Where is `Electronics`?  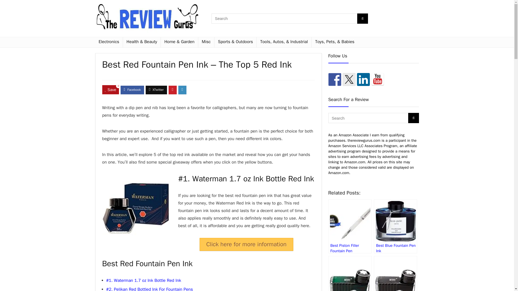 Electronics is located at coordinates (108, 42).